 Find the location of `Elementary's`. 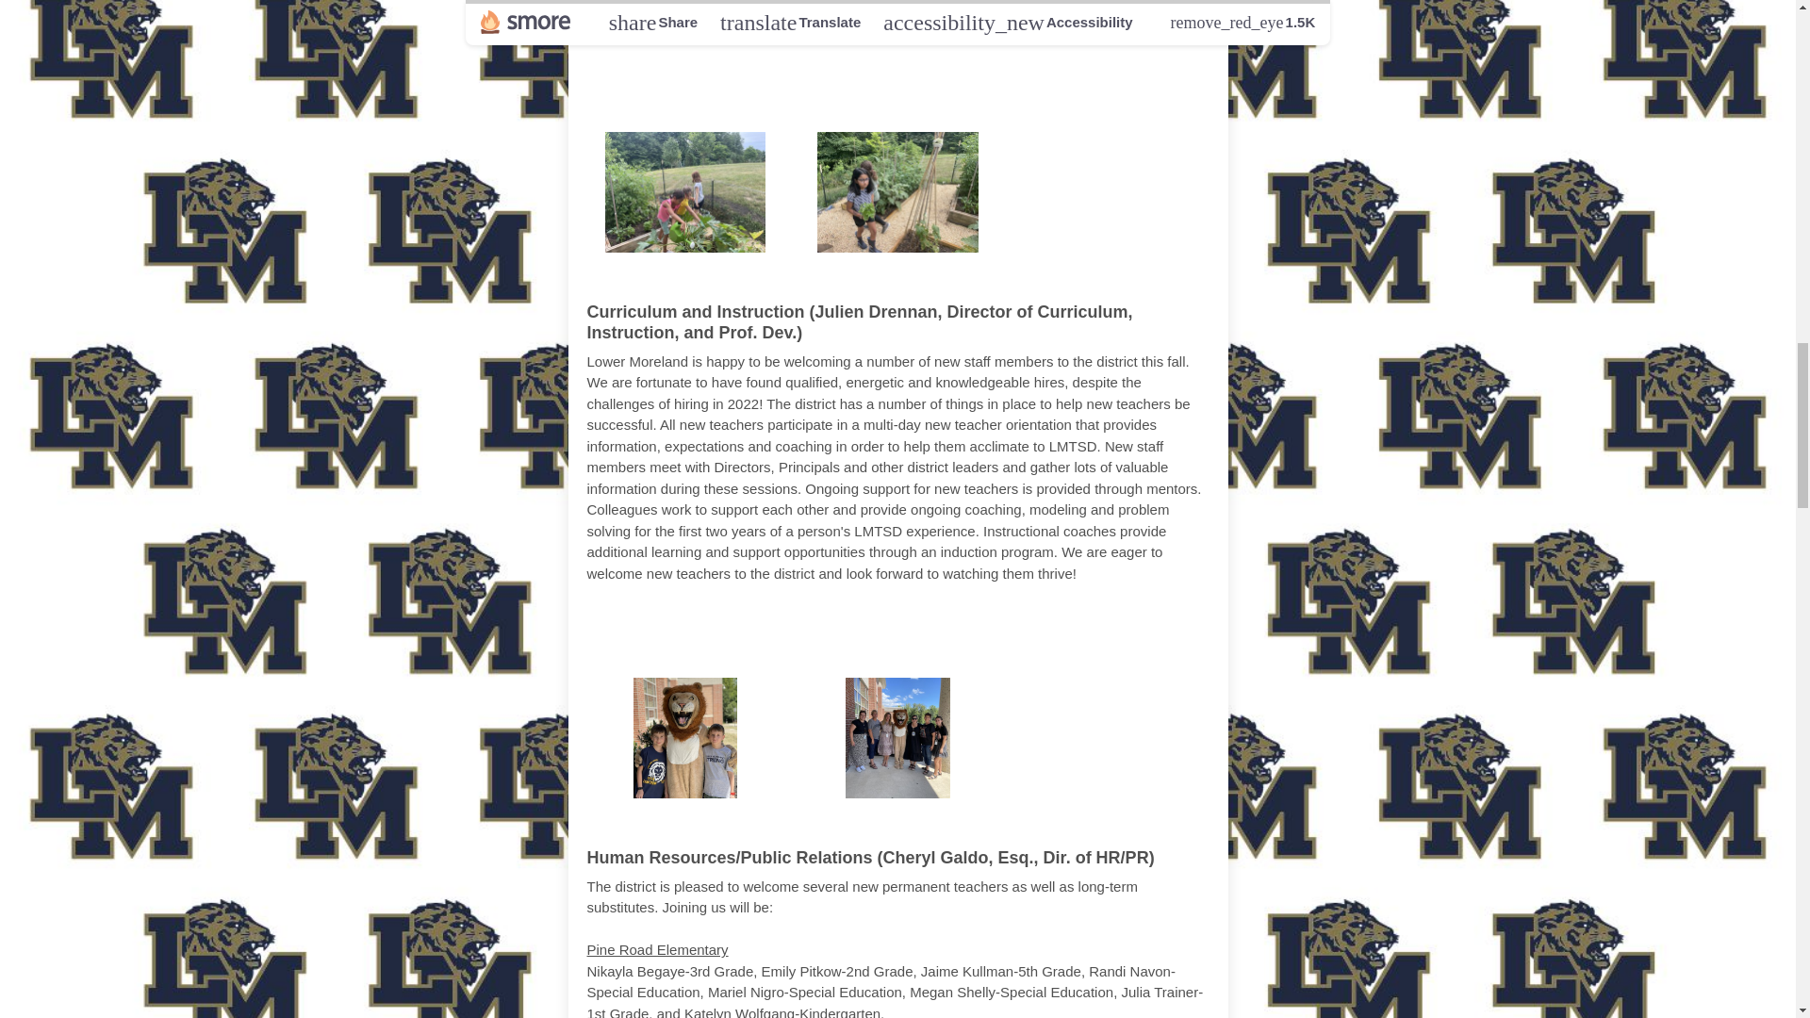

Elementary's is located at coordinates (839, 79).